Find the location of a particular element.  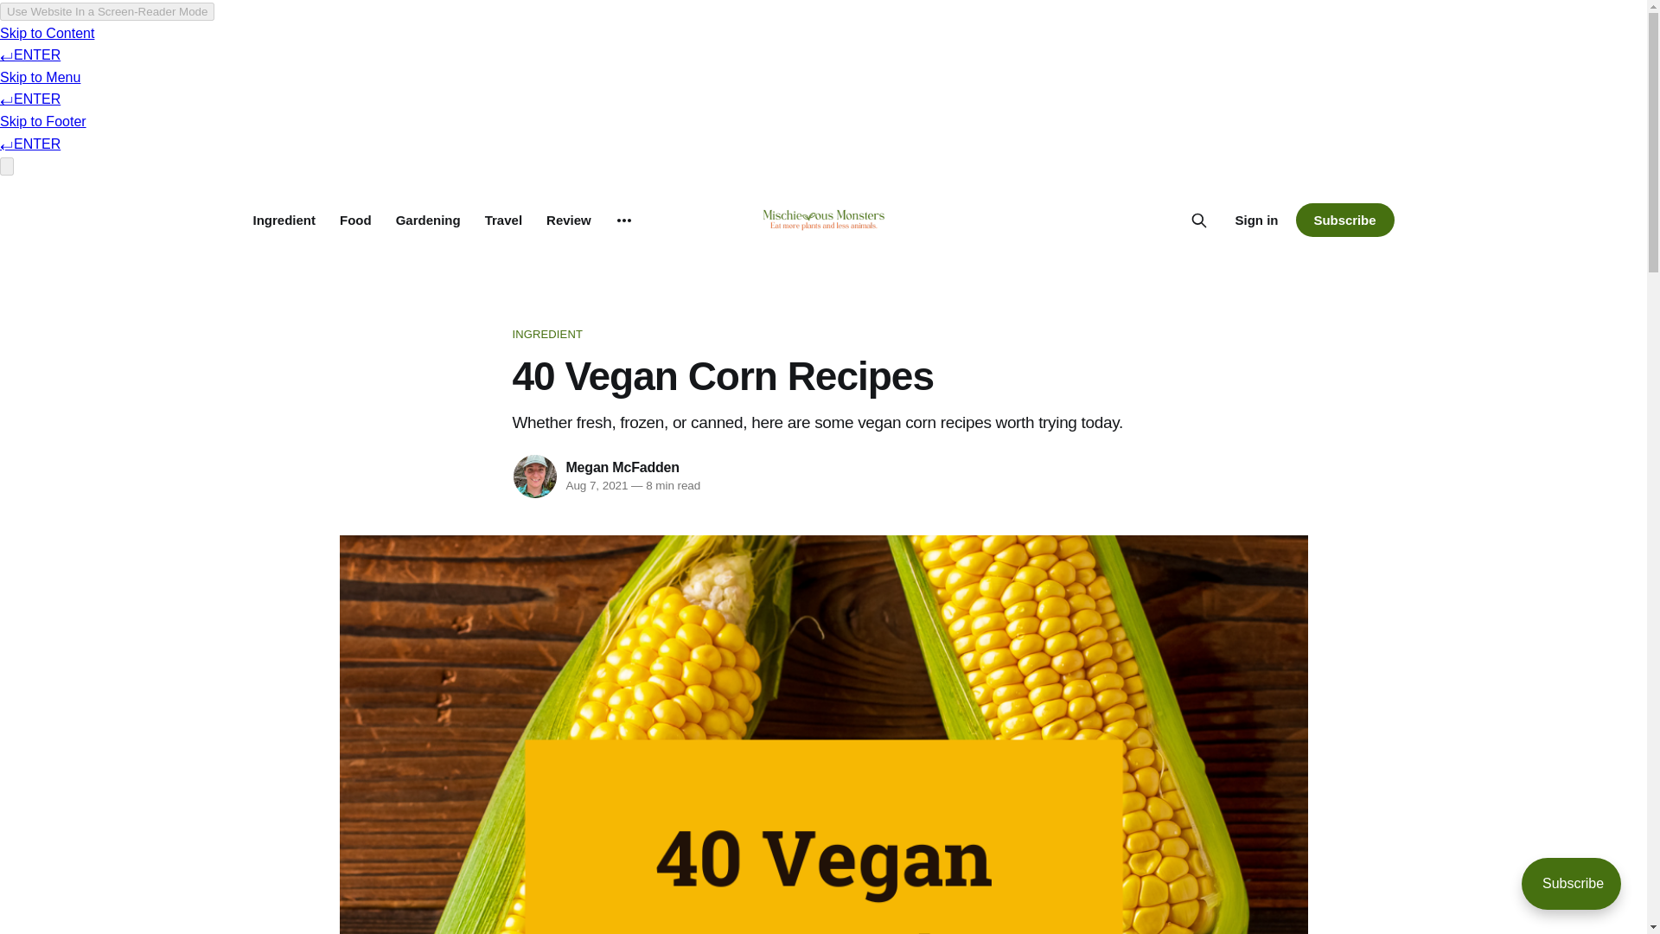

Sign in is located at coordinates (1256, 220).